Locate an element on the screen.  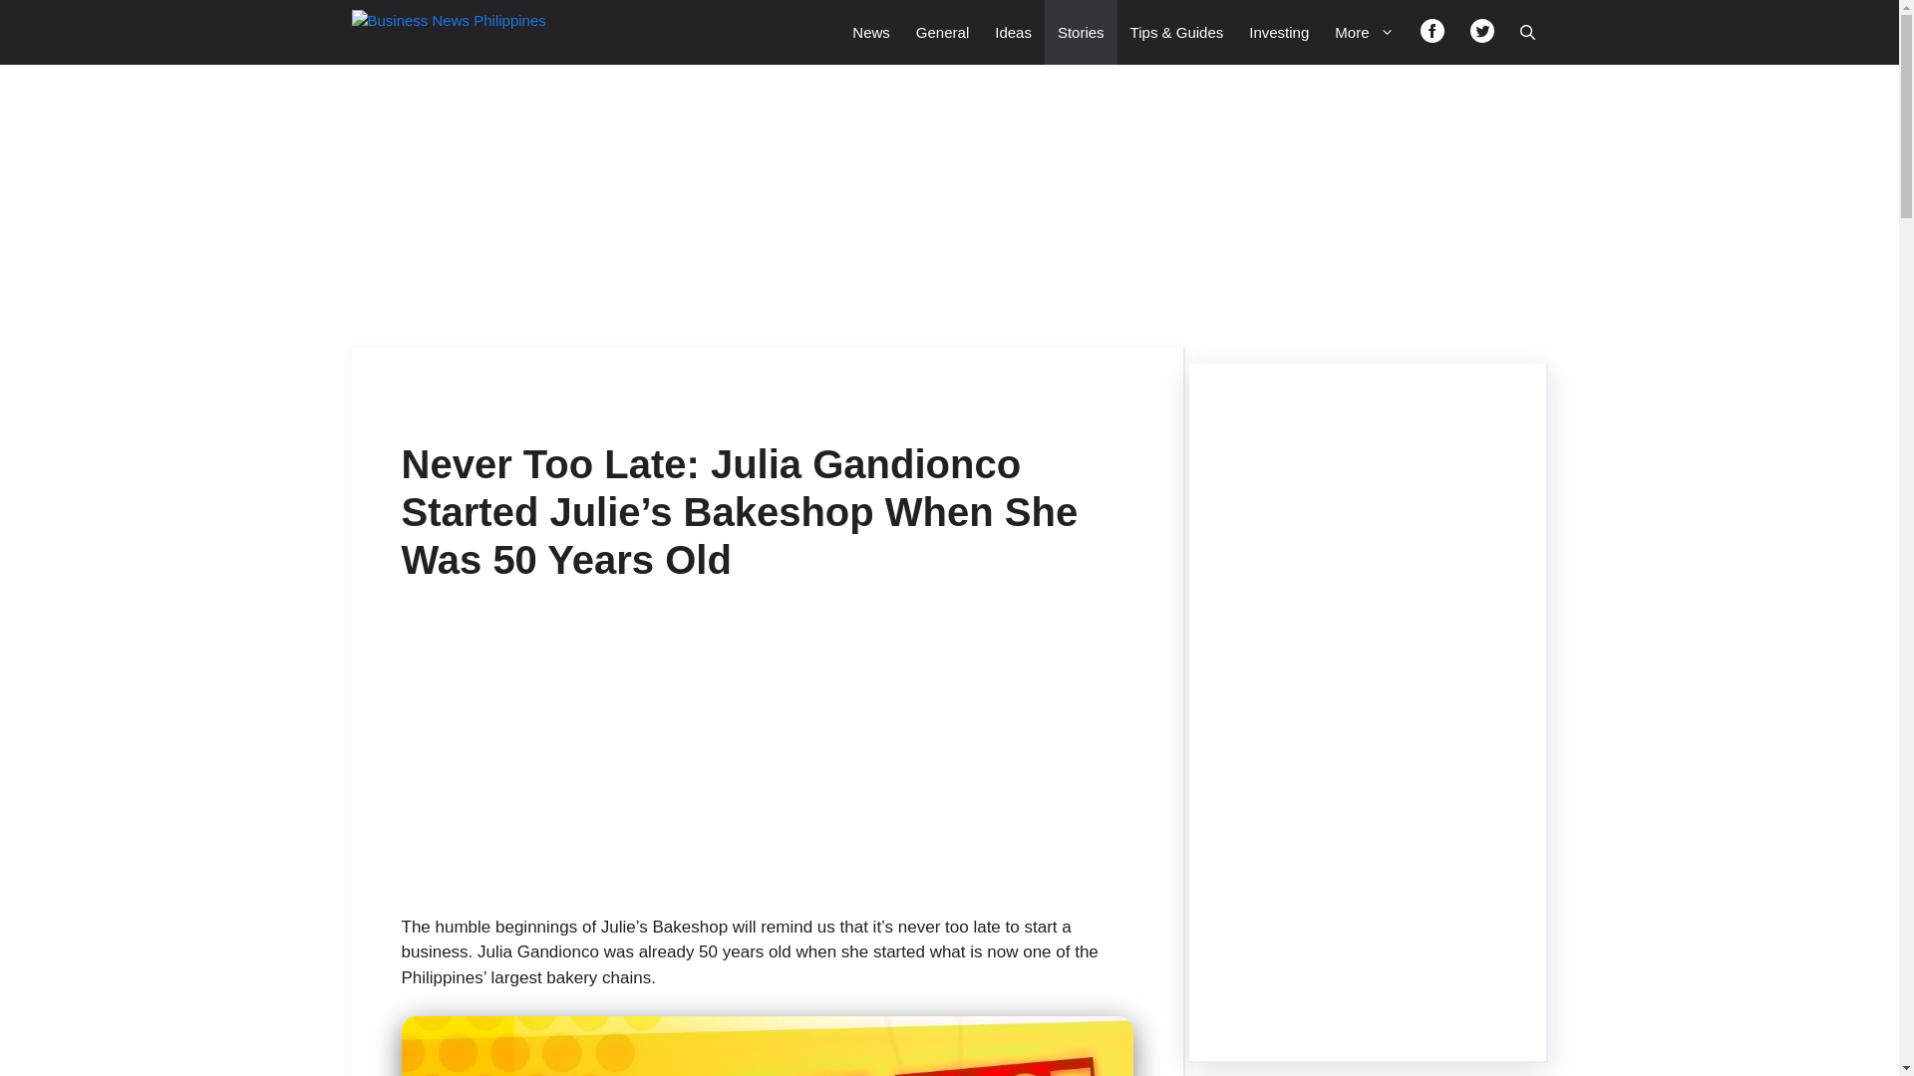
Investing is located at coordinates (1279, 32).